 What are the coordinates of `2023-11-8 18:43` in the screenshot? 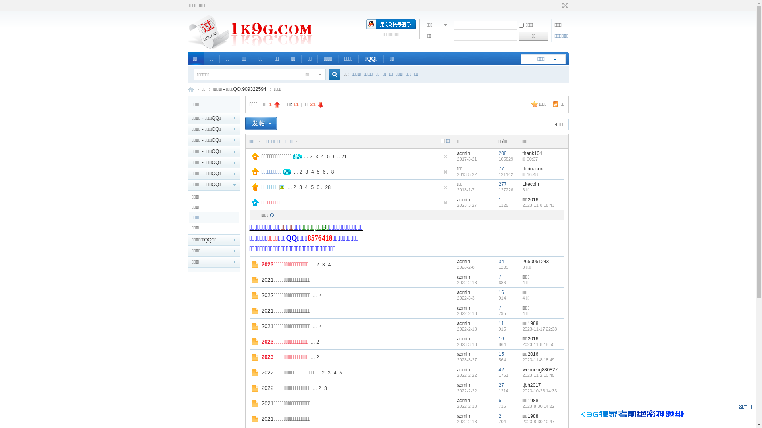 It's located at (538, 205).